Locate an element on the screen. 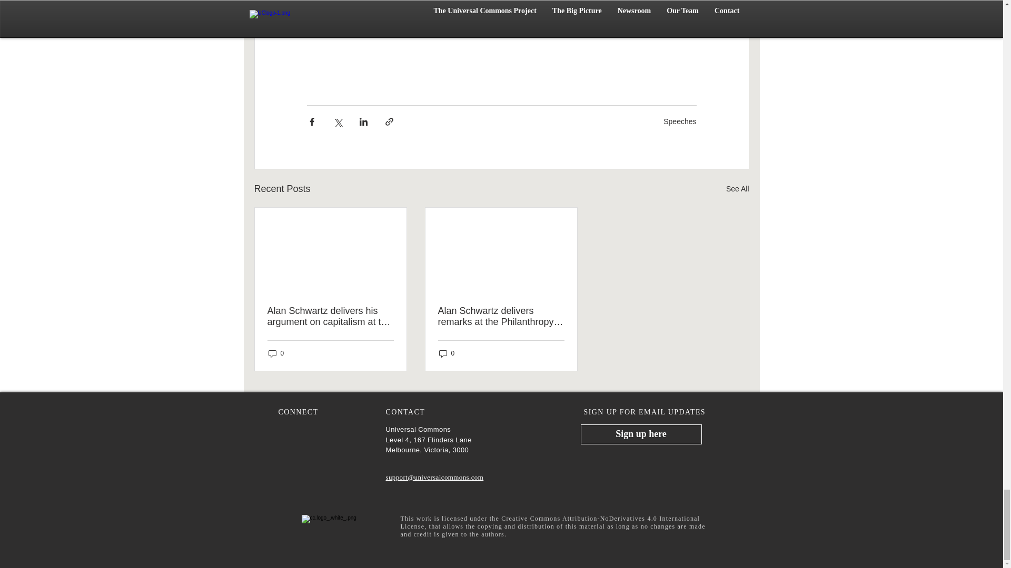 Image resolution: width=1011 pixels, height=568 pixels. 0 is located at coordinates (447, 353).